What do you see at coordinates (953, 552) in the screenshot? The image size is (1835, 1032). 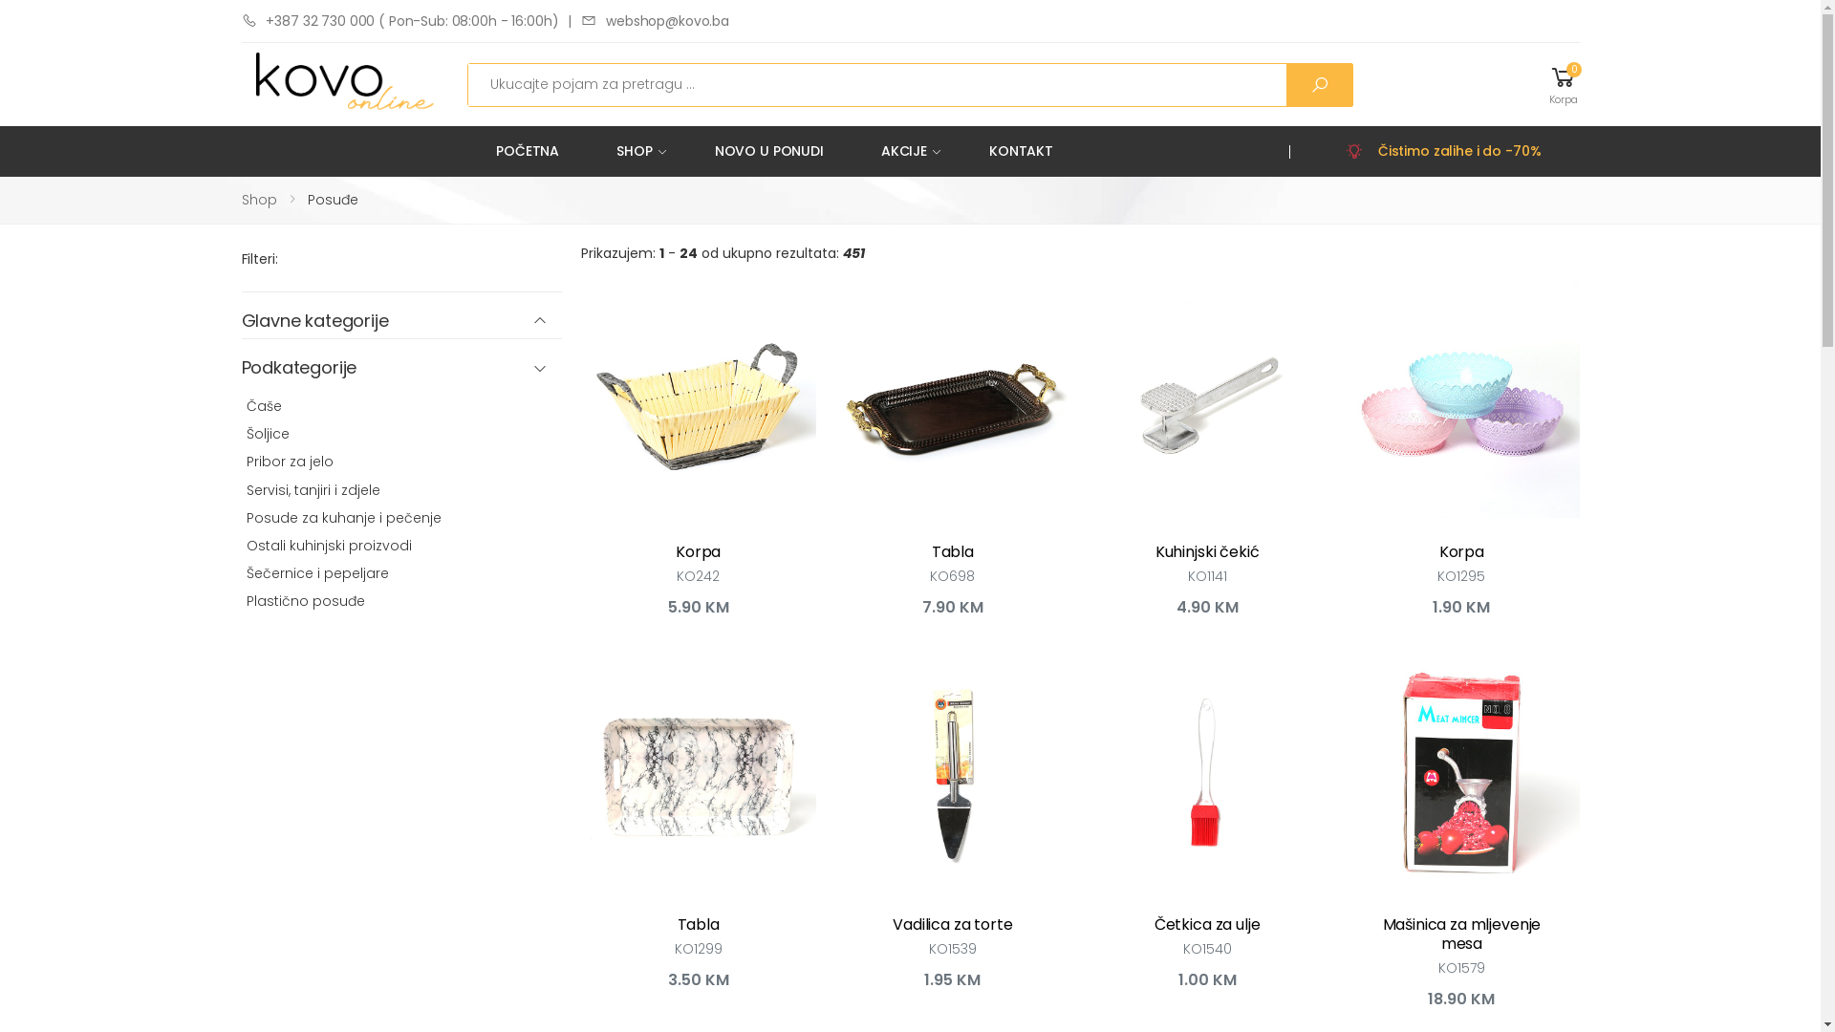 I see `Tabla` at bounding box center [953, 552].